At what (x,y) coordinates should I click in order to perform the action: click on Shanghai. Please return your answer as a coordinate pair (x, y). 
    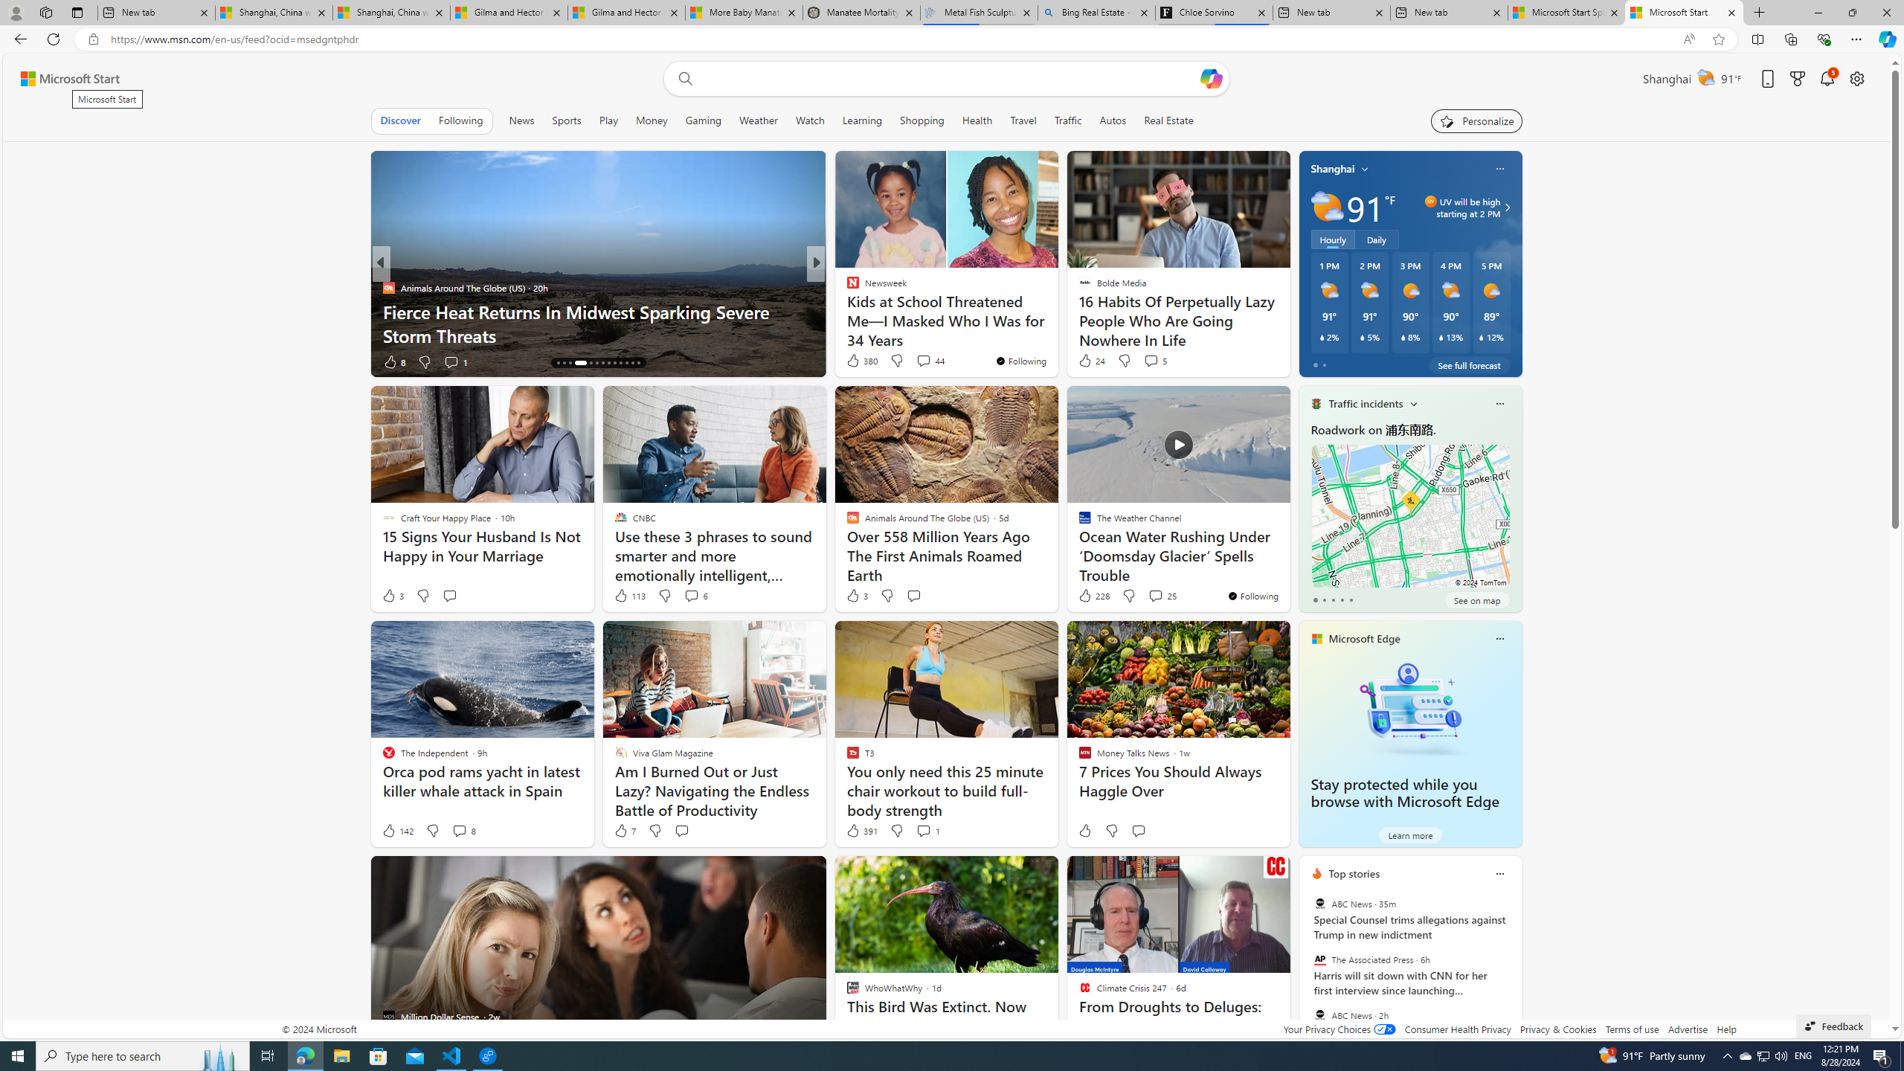
    Looking at the image, I should click on (1333, 168).